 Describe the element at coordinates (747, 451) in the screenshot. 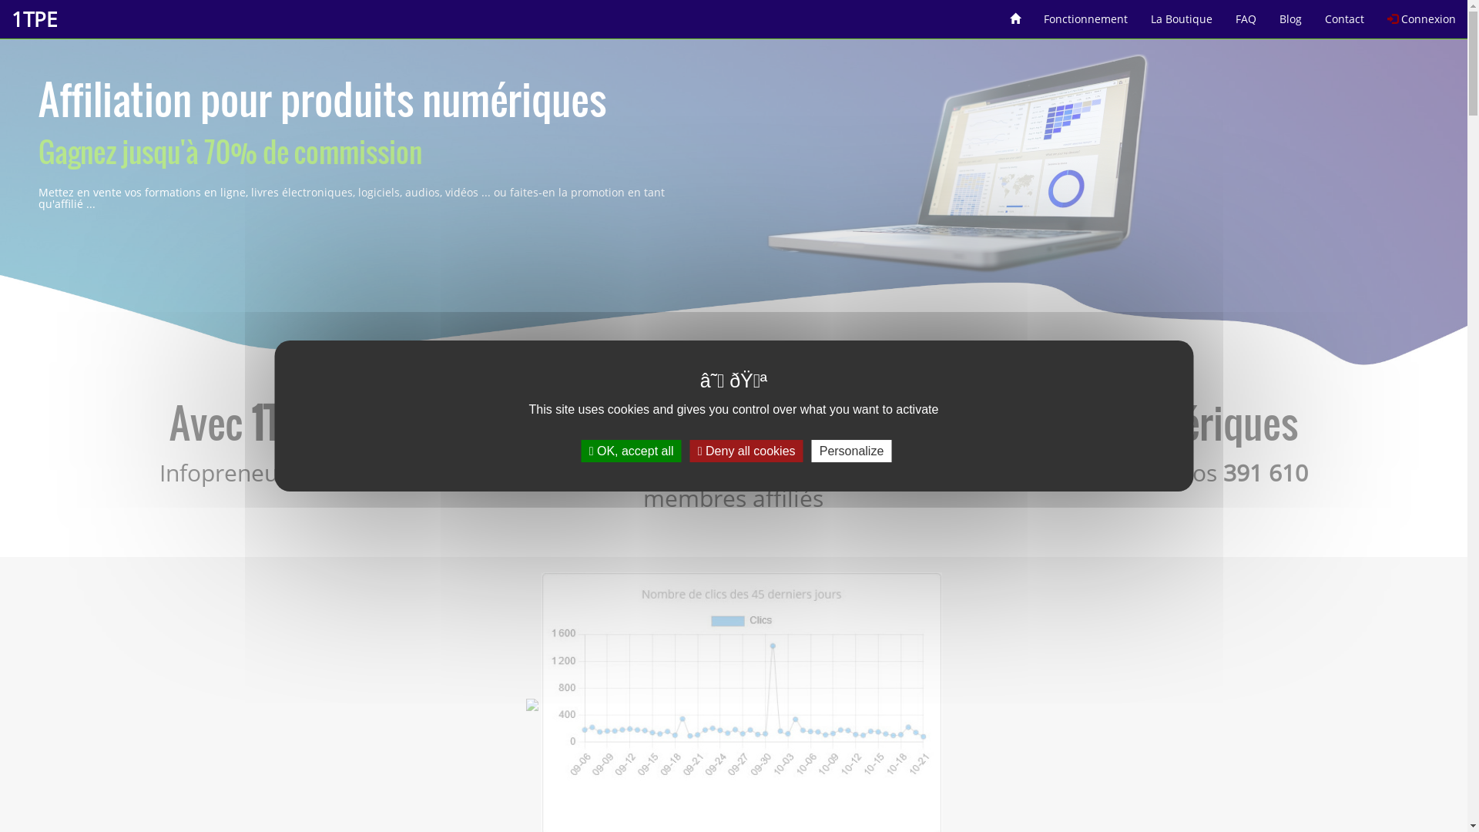

I see `Deny all cookies` at that location.